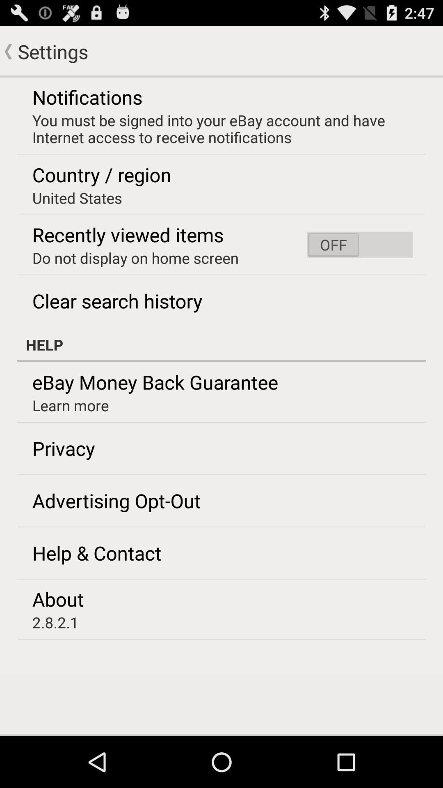  I want to click on tap the icon at the top right corner, so click(360, 245).